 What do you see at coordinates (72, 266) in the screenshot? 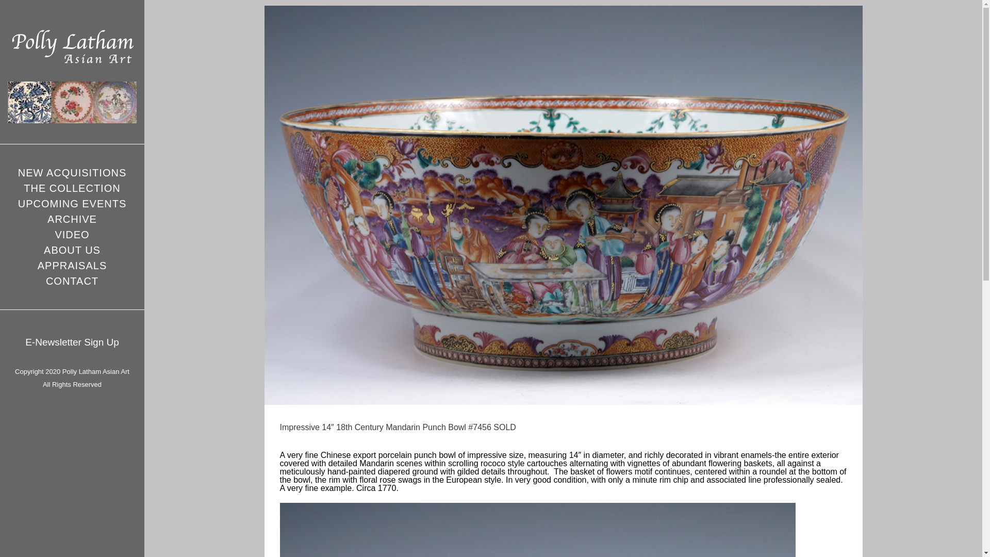
I see `APPRAISALS` at bounding box center [72, 266].